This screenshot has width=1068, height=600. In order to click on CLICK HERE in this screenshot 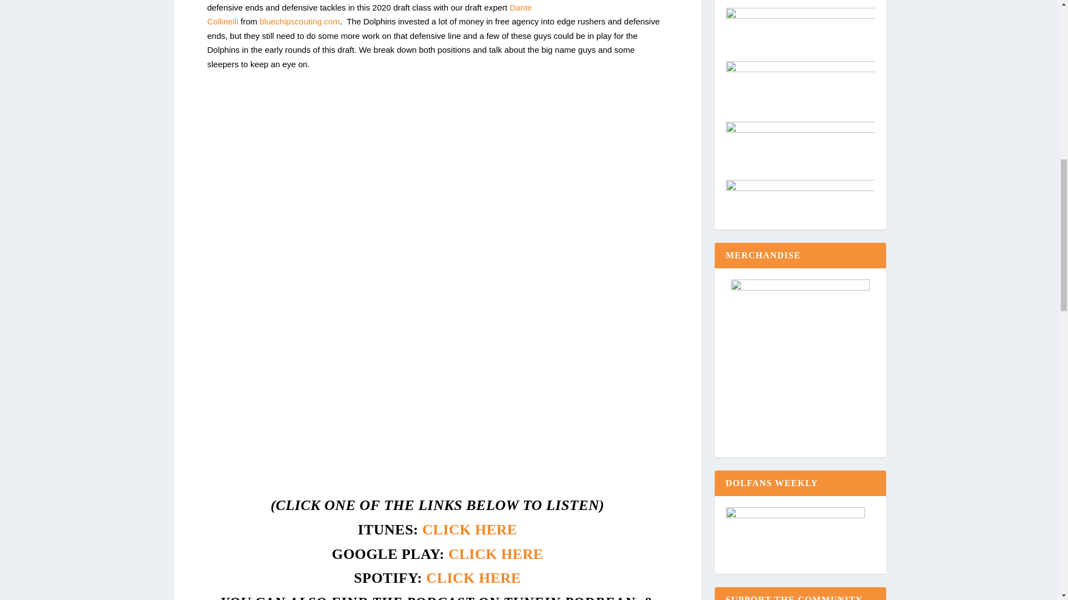, I will do `click(473, 578)`.